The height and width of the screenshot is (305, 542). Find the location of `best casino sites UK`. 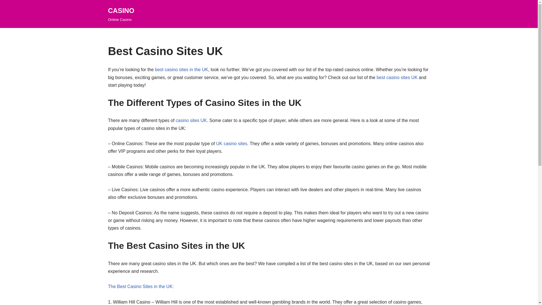

best casino sites UK is located at coordinates (397, 77).